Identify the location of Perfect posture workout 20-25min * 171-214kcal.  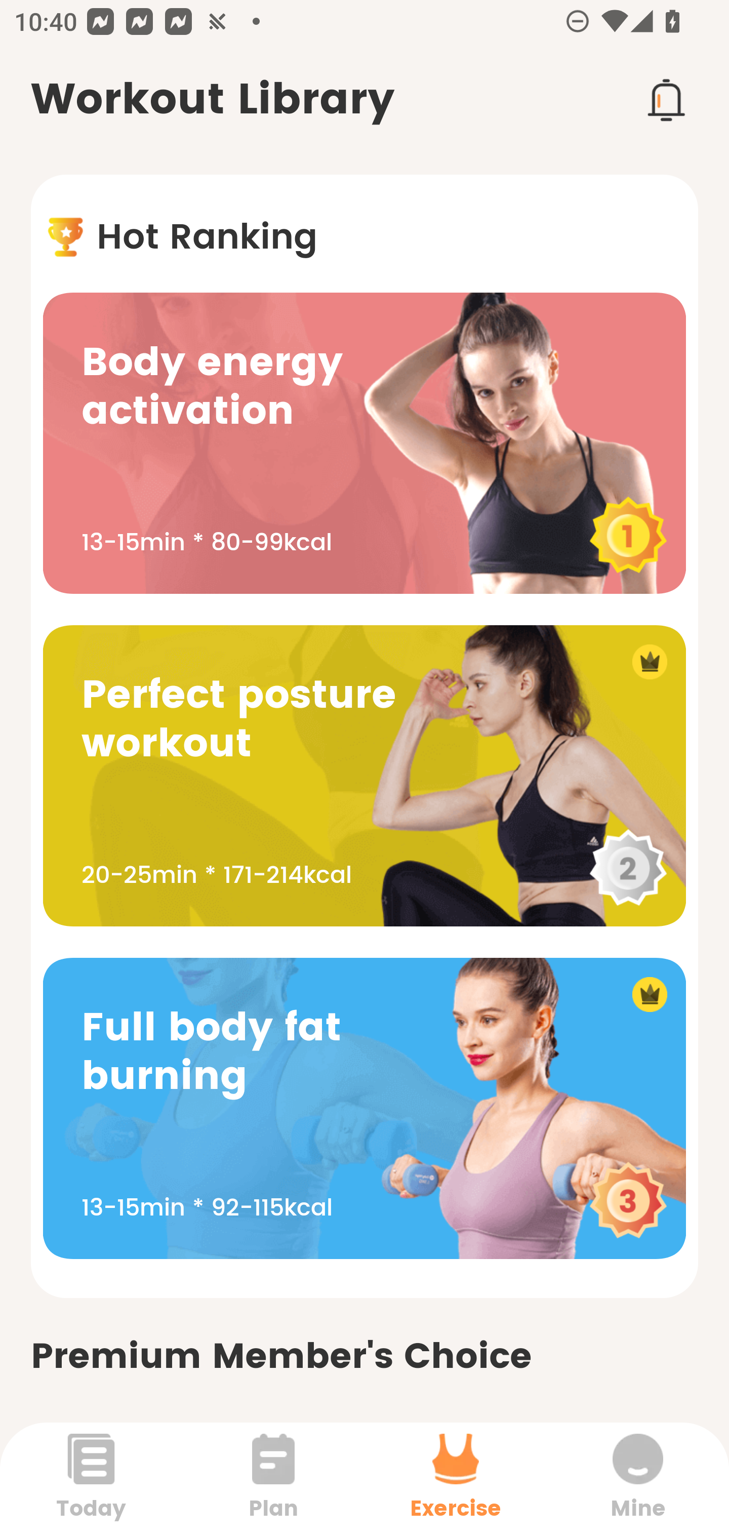
(364, 776).